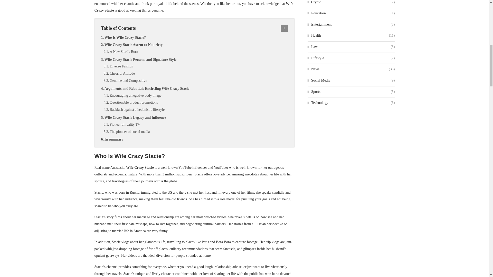 The width and height of the screenshot is (493, 277). Describe the element at coordinates (196, 81) in the screenshot. I see `Genuine and Compasitive` at that location.